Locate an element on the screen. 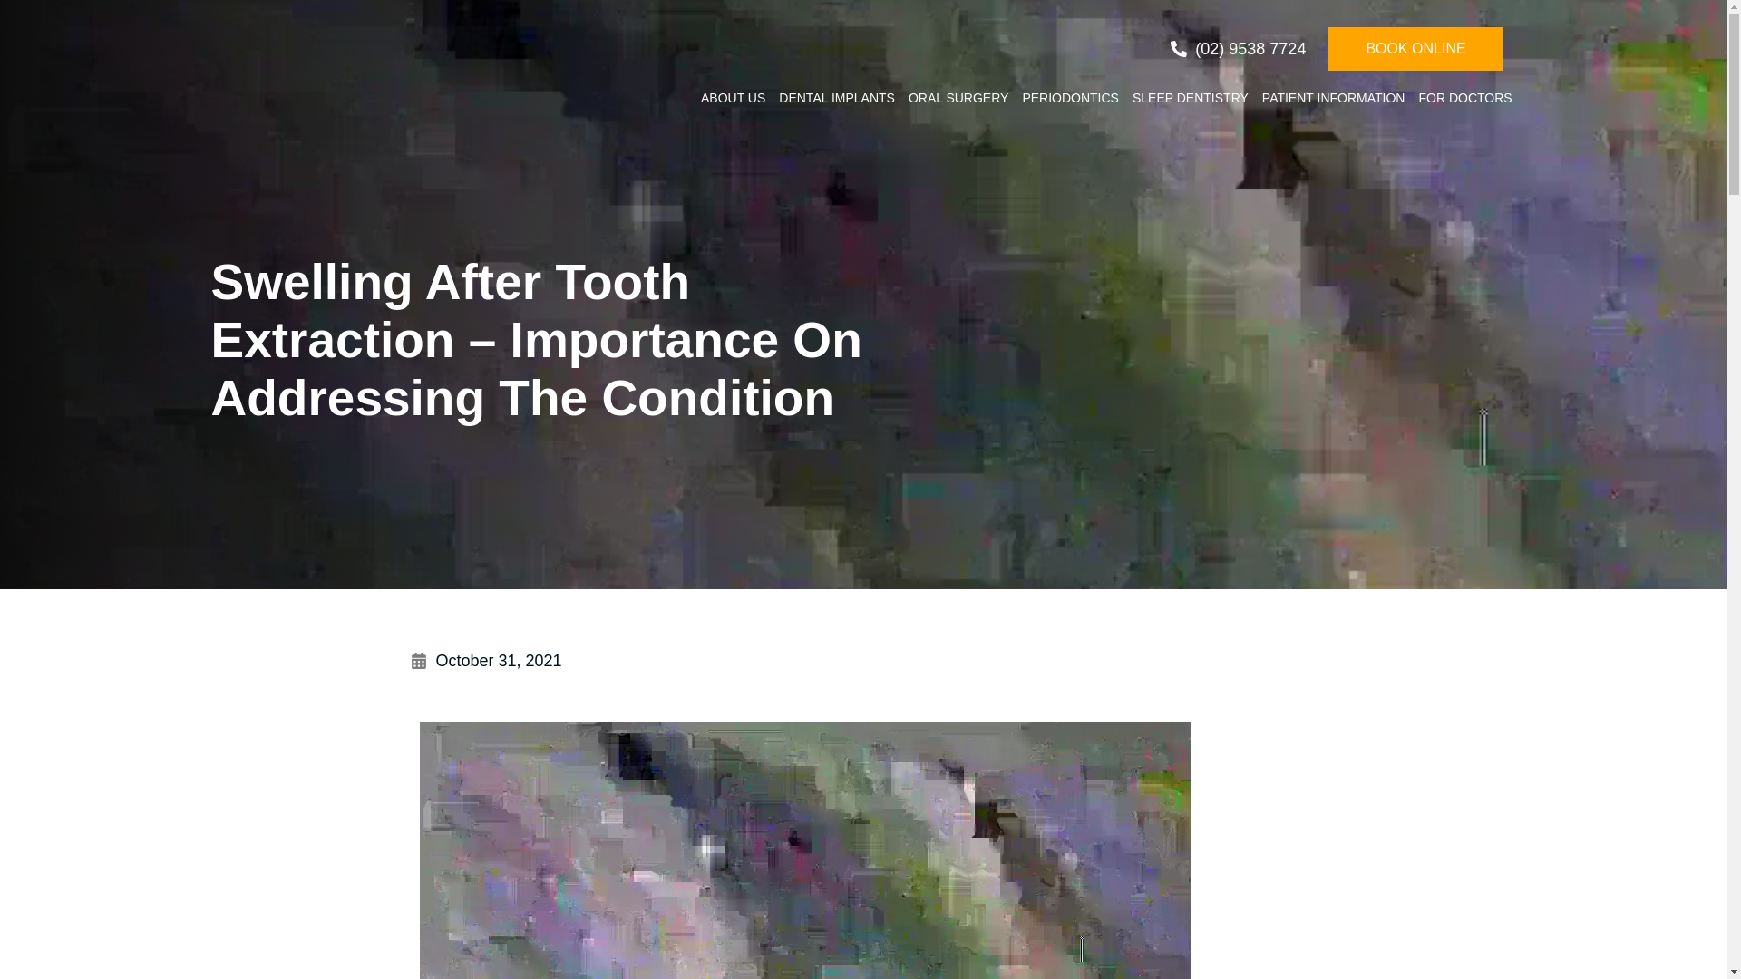 The width and height of the screenshot is (1741, 979). BOOK ONLINE is located at coordinates (1415, 49).